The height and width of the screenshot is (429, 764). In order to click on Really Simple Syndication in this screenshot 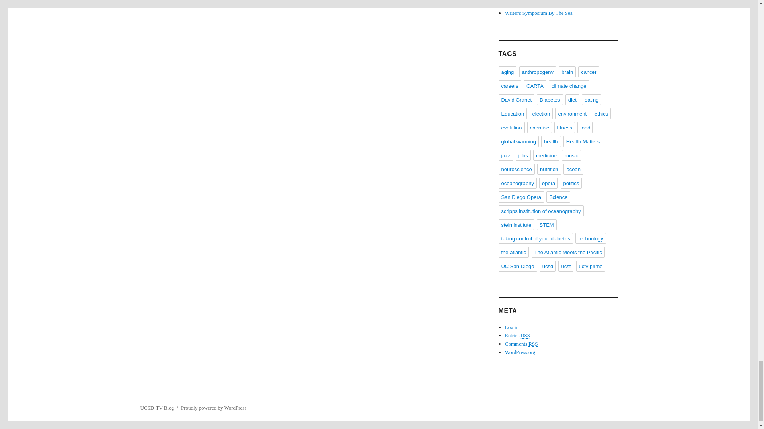, I will do `click(525, 336)`.